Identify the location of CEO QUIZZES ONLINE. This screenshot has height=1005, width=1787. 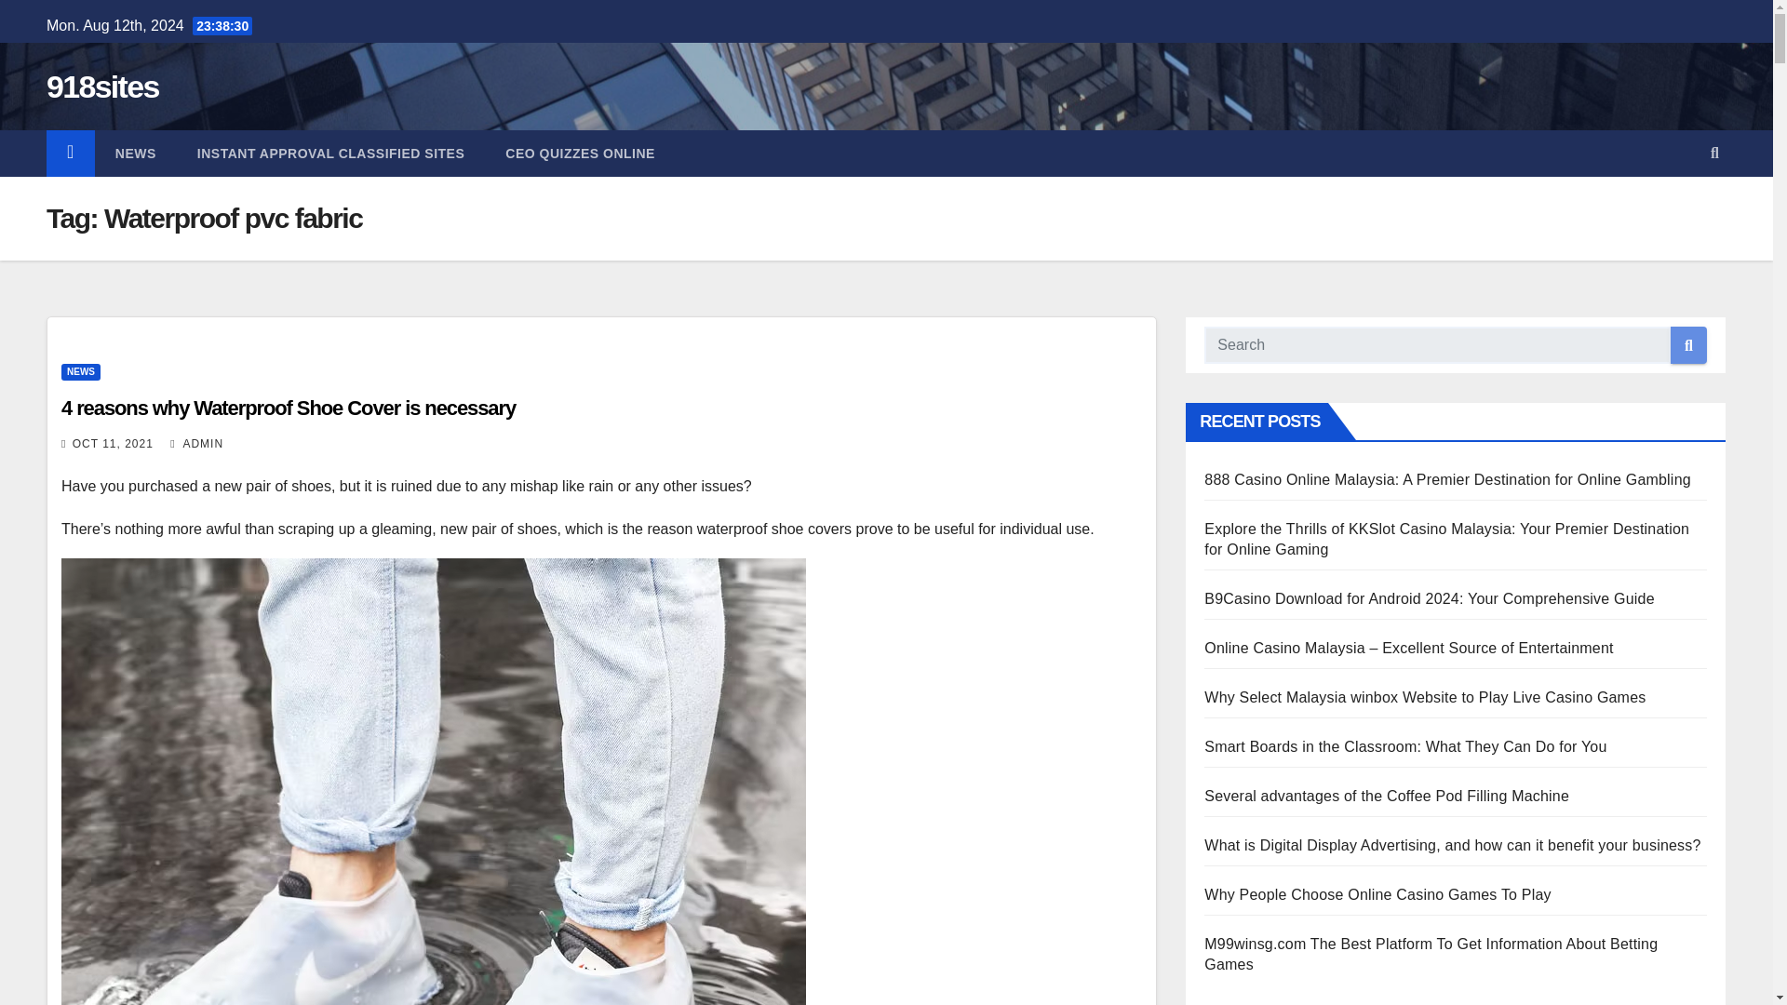
(579, 154).